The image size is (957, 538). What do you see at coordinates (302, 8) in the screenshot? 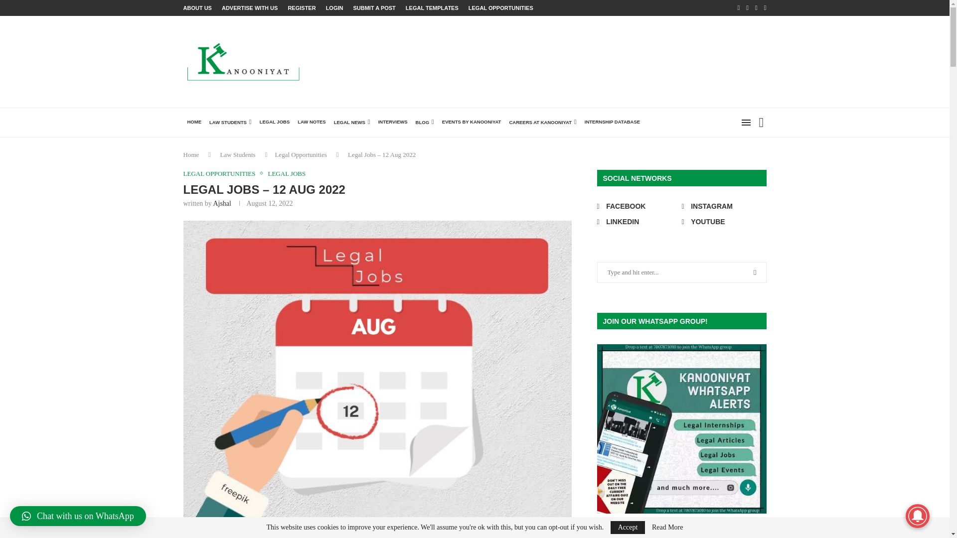
I see `REGISTER` at bounding box center [302, 8].